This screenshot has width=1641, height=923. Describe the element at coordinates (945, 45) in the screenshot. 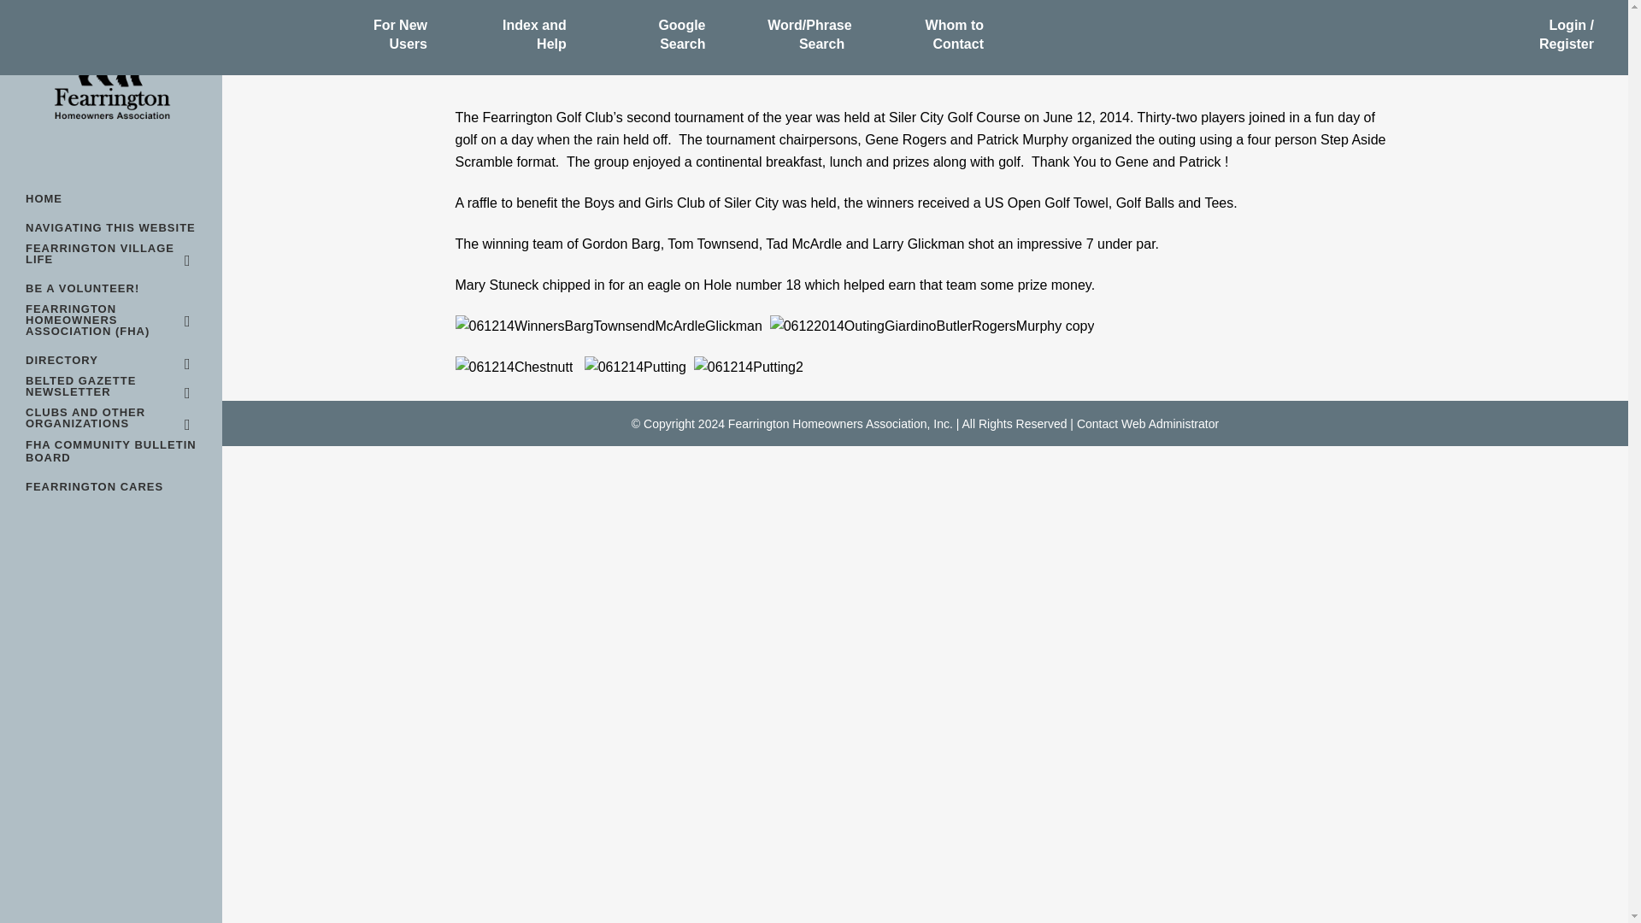

I see `Whom to Contact` at that location.